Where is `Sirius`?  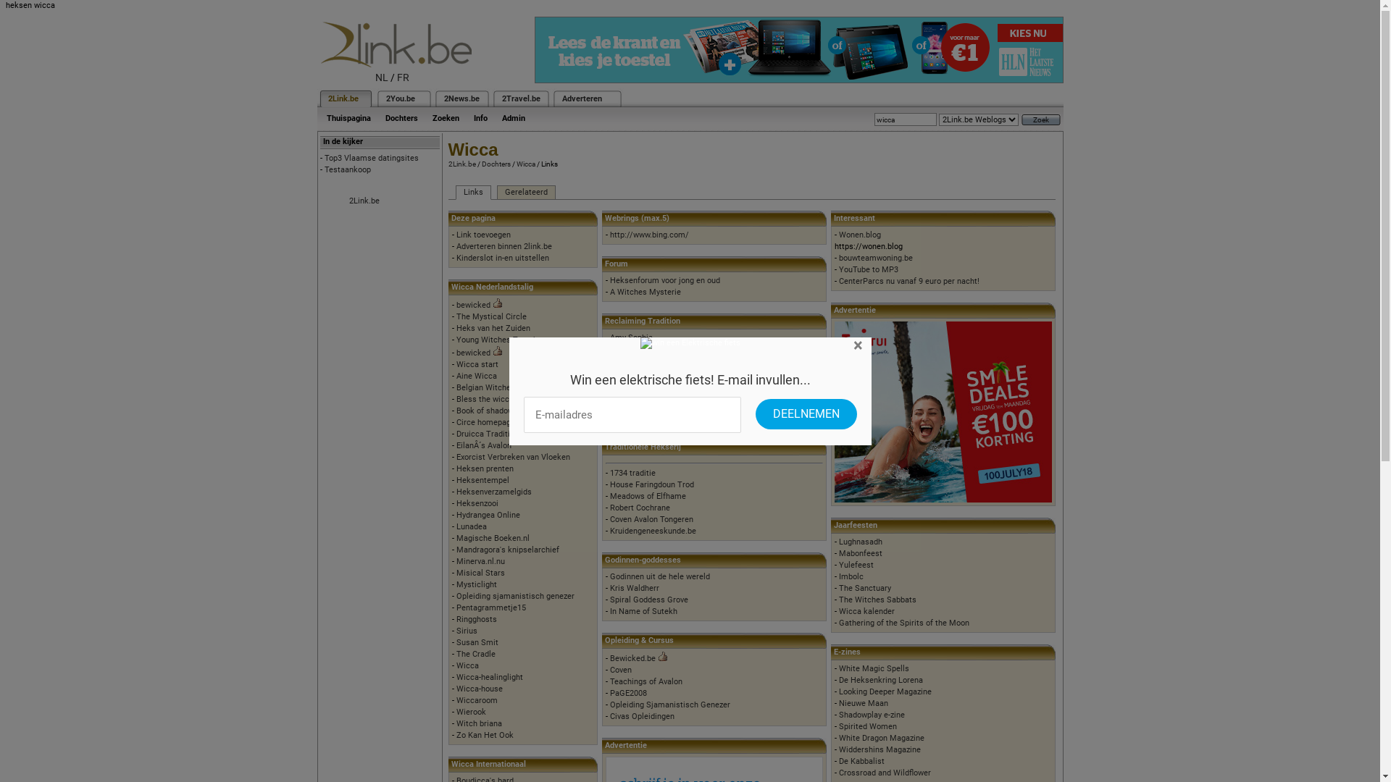
Sirius is located at coordinates (467, 631).